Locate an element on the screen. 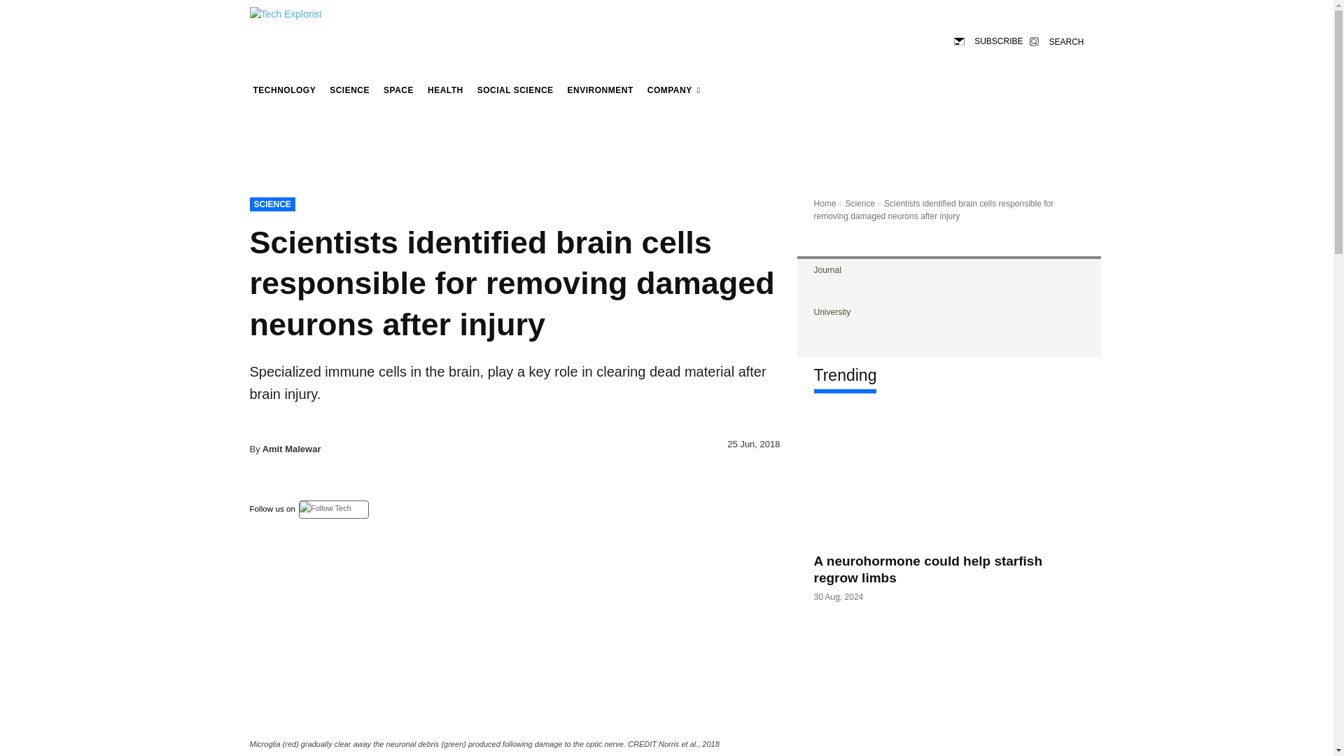 The width and height of the screenshot is (1344, 756). HEALTH is located at coordinates (445, 90).